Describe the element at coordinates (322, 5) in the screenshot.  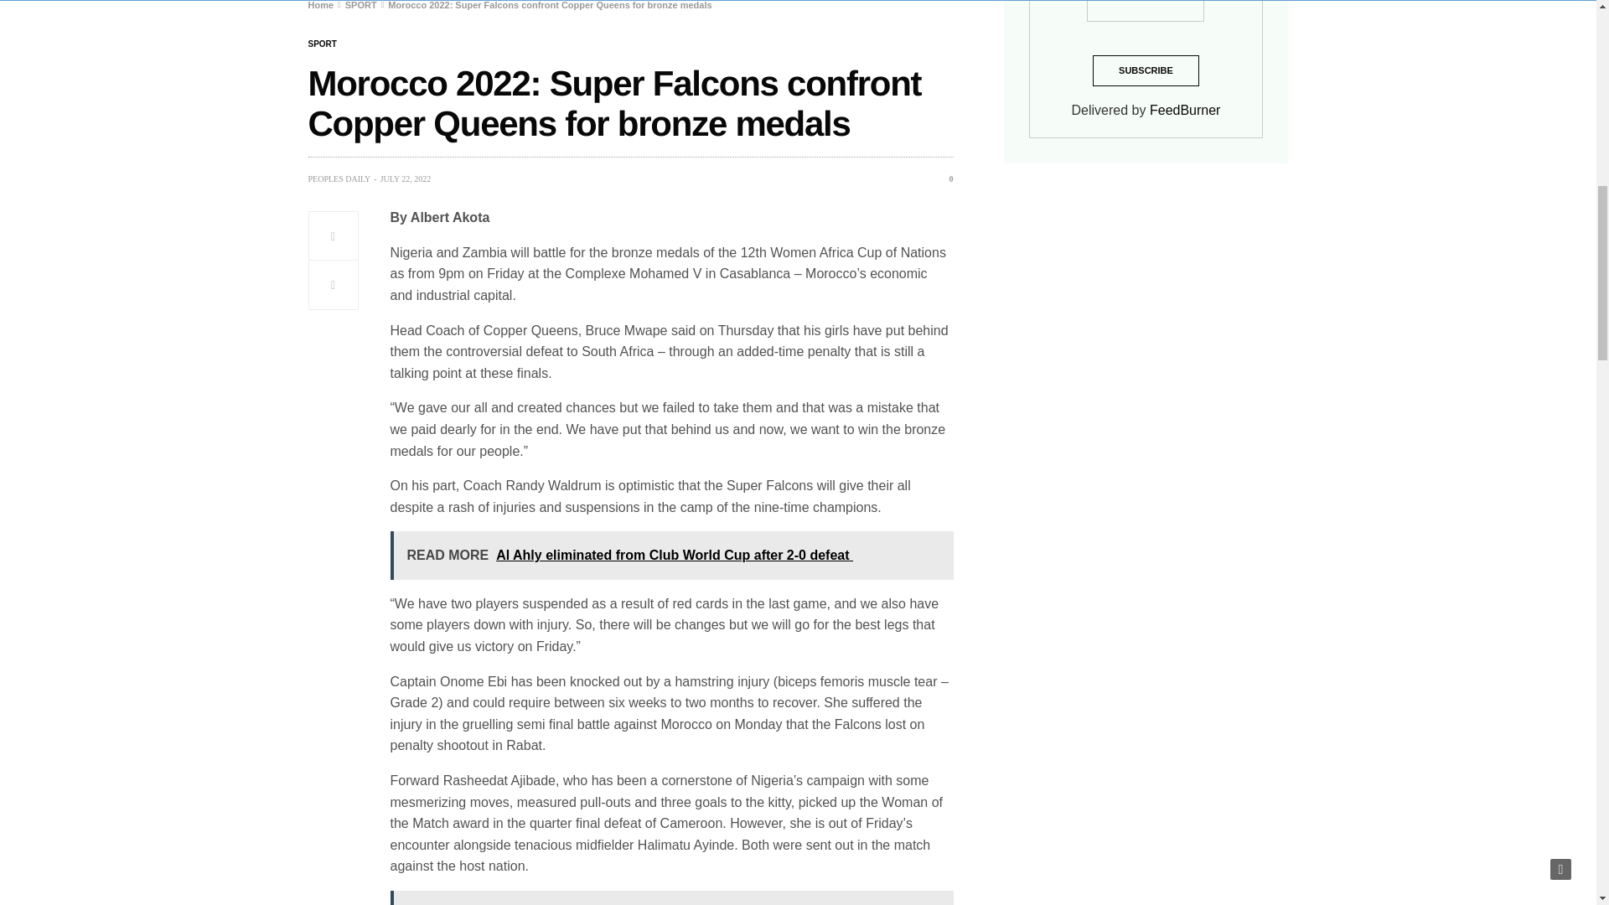
I see `Home` at that location.